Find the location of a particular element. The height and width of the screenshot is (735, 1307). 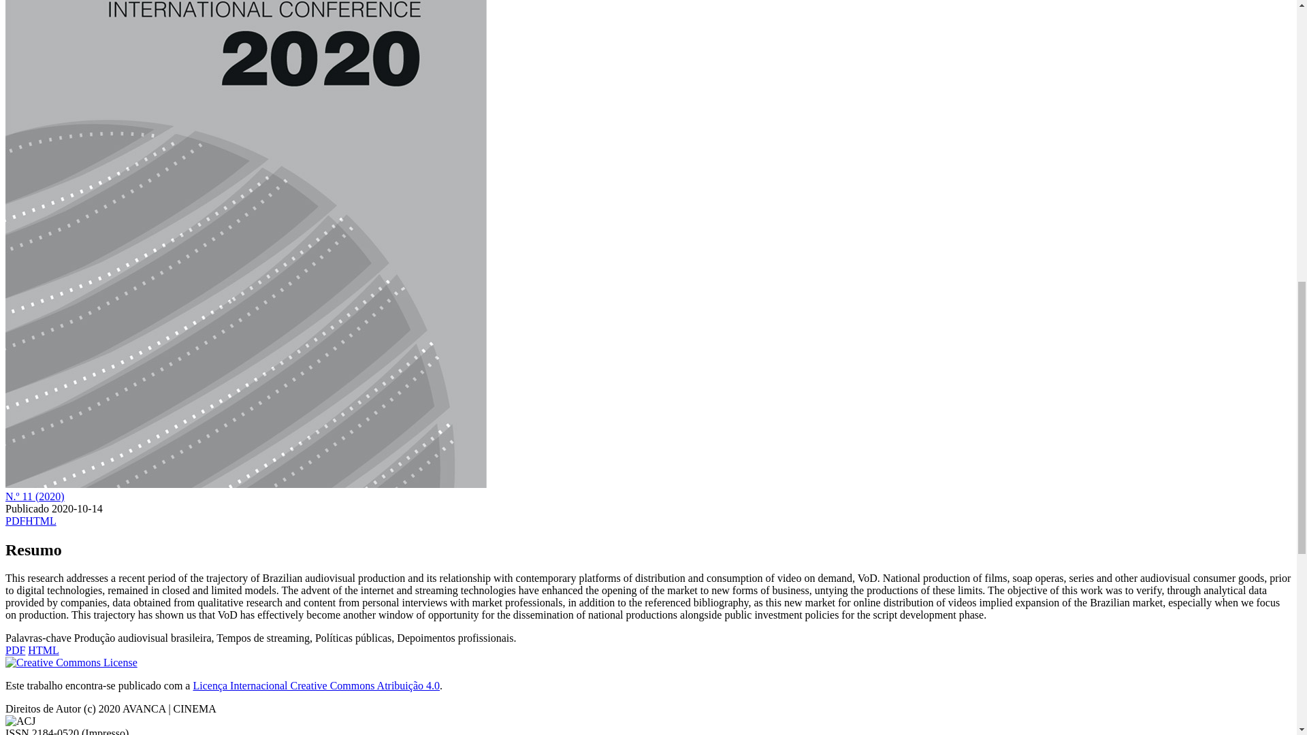

HTML is located at coordinates (43, 651).